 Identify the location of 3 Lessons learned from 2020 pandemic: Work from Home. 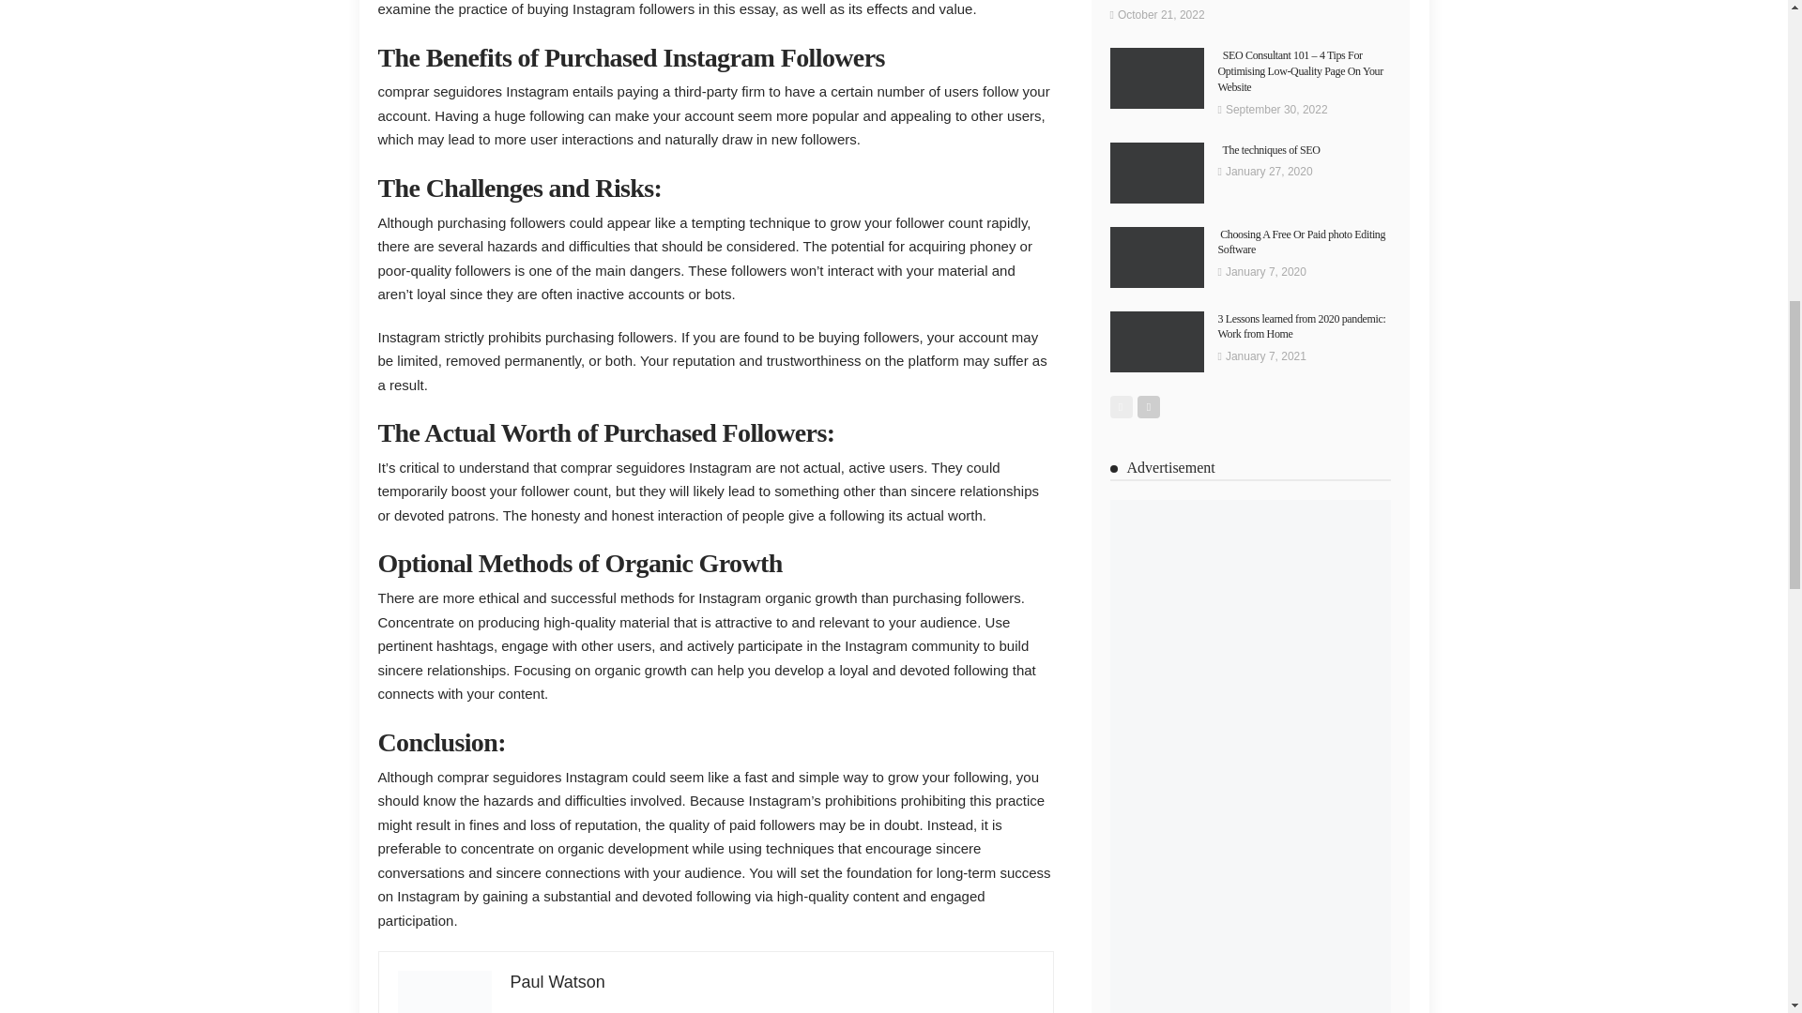
(1301, 326).